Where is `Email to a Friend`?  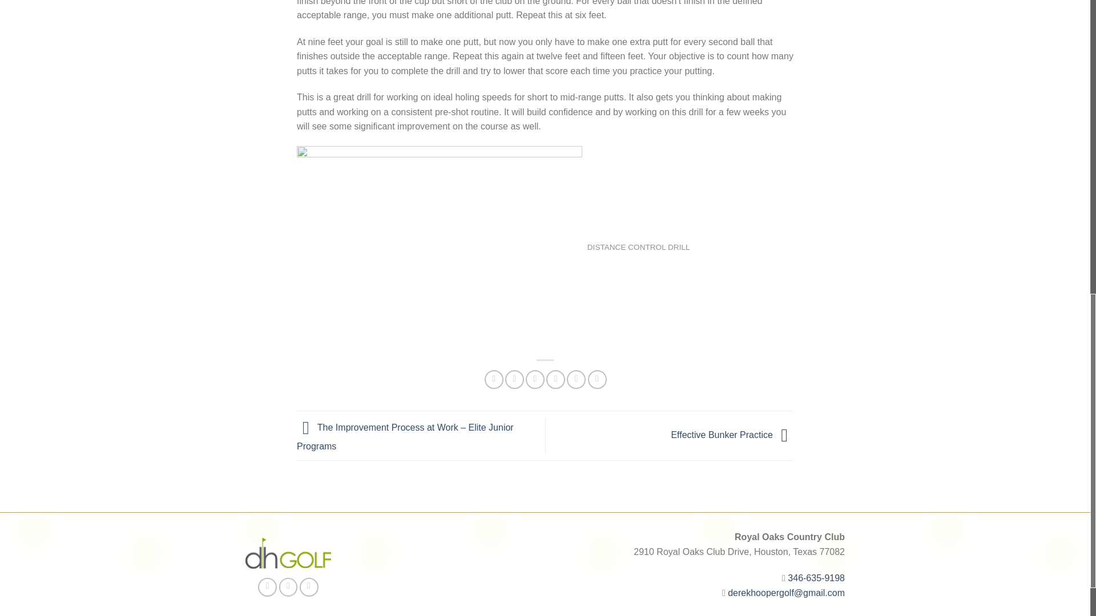
Email to a Friend is located at coordinates (535, 379).